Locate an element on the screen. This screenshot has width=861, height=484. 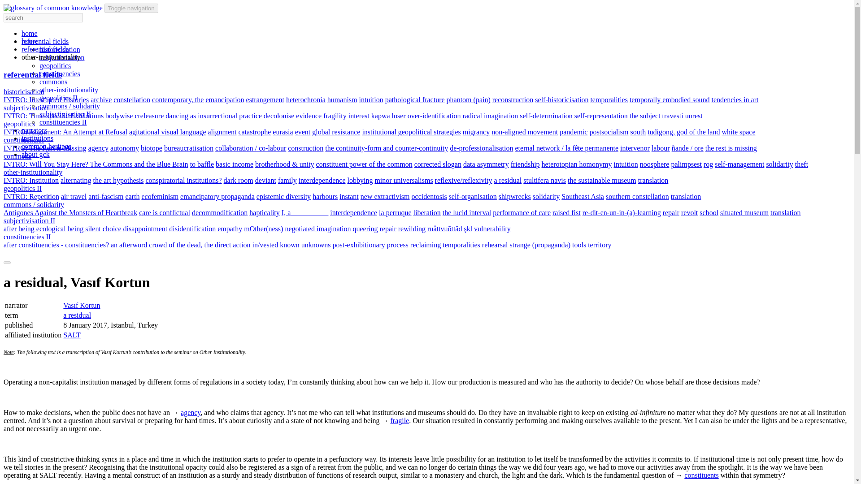
reconstruction is located at coordinates (513, 99).